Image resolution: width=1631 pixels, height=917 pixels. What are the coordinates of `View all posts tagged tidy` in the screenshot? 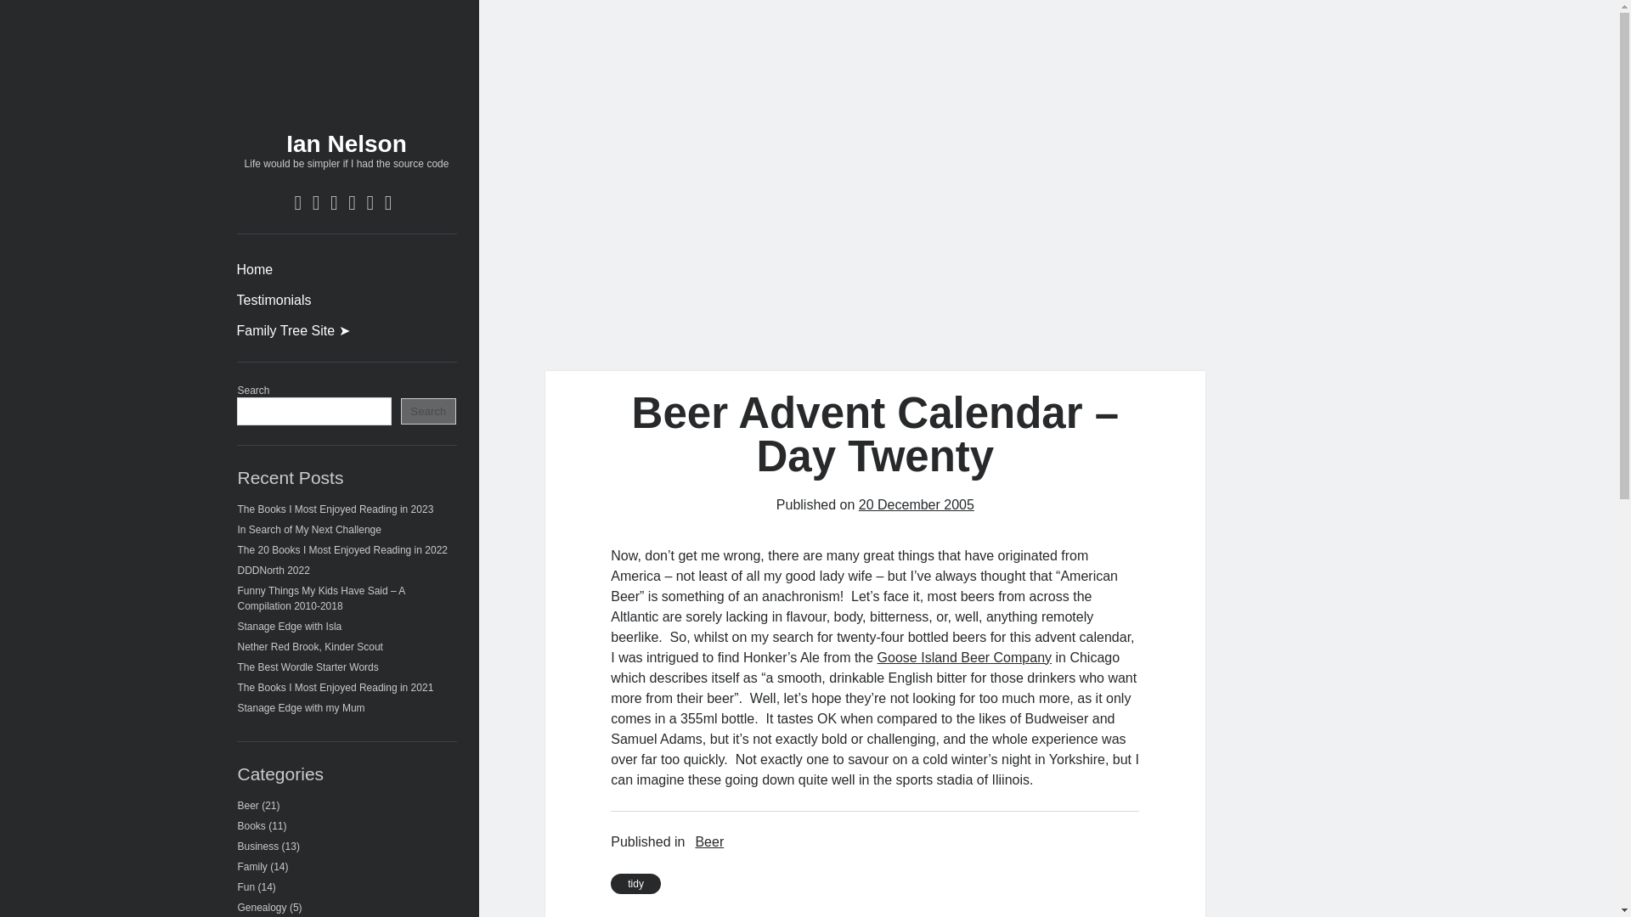 It's located at (635, 884).